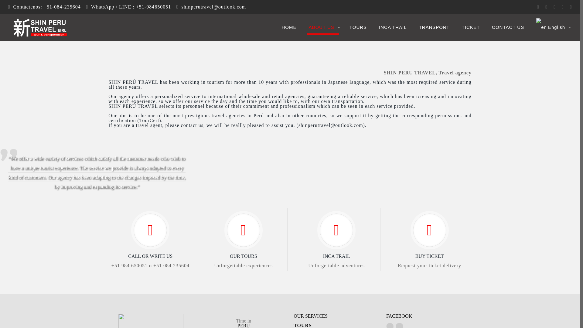 Image resolution: width=583 pixels, height=328 pixels. What do you see at coordinates (563, 7) in the screenshot?
I see `Instagram` at bounding box center [563, 7].